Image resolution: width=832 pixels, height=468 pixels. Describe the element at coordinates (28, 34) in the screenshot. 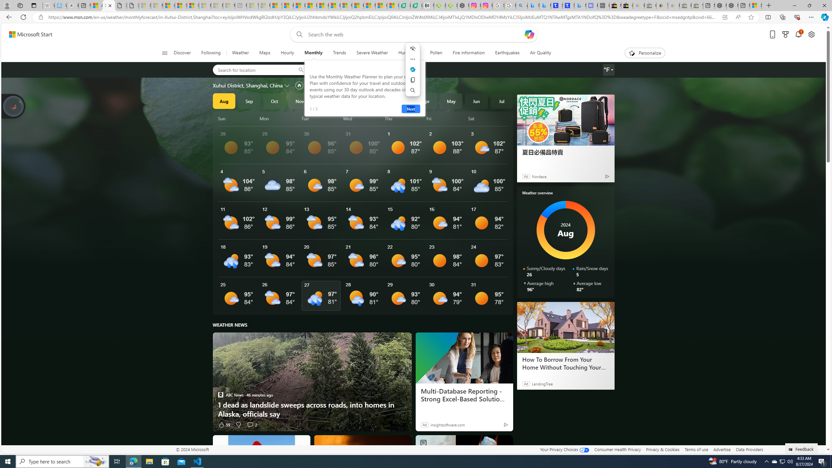

I see `Skip to content` at that location.